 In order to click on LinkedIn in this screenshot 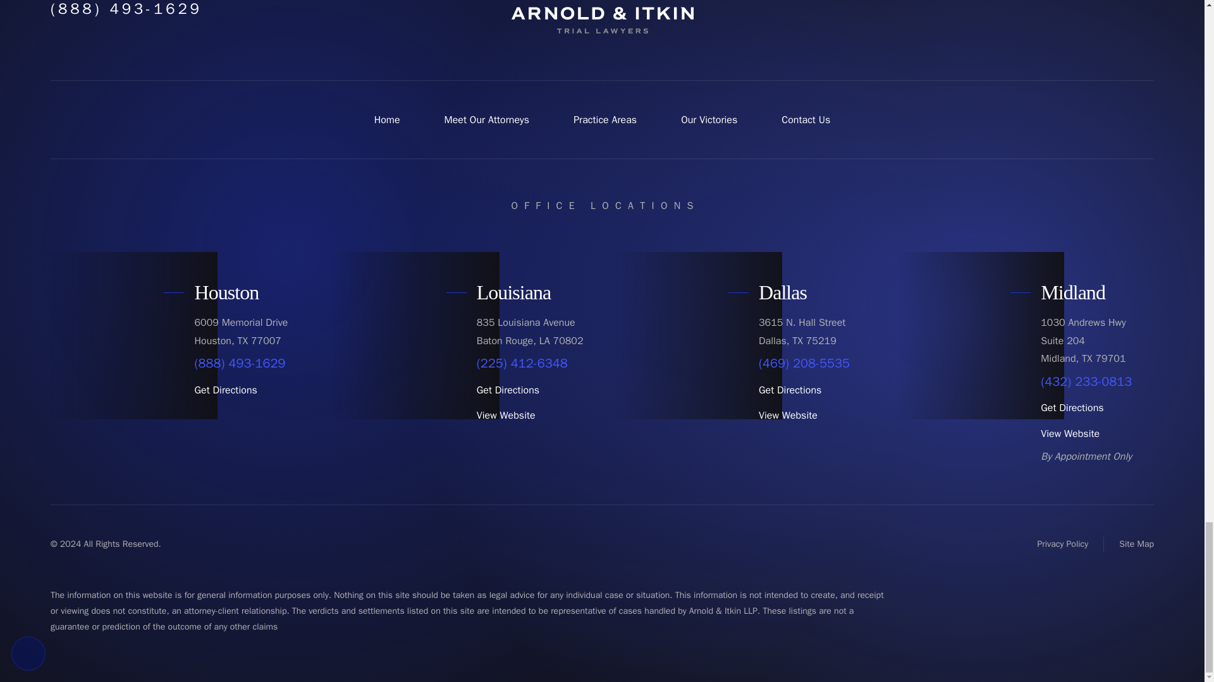, I will do `click(1139, 4)`.